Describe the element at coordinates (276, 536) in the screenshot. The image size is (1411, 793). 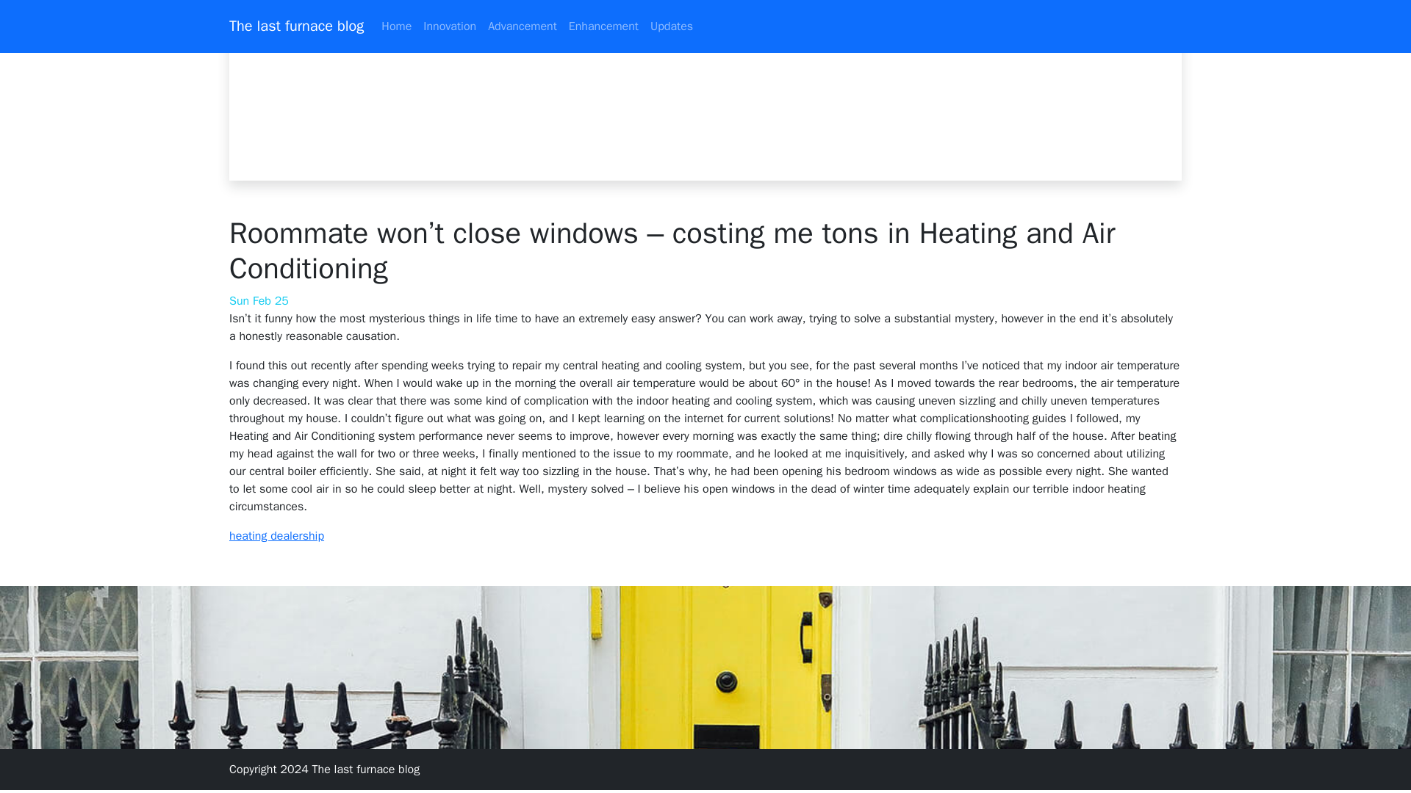
I see `heating dealership` at that location.